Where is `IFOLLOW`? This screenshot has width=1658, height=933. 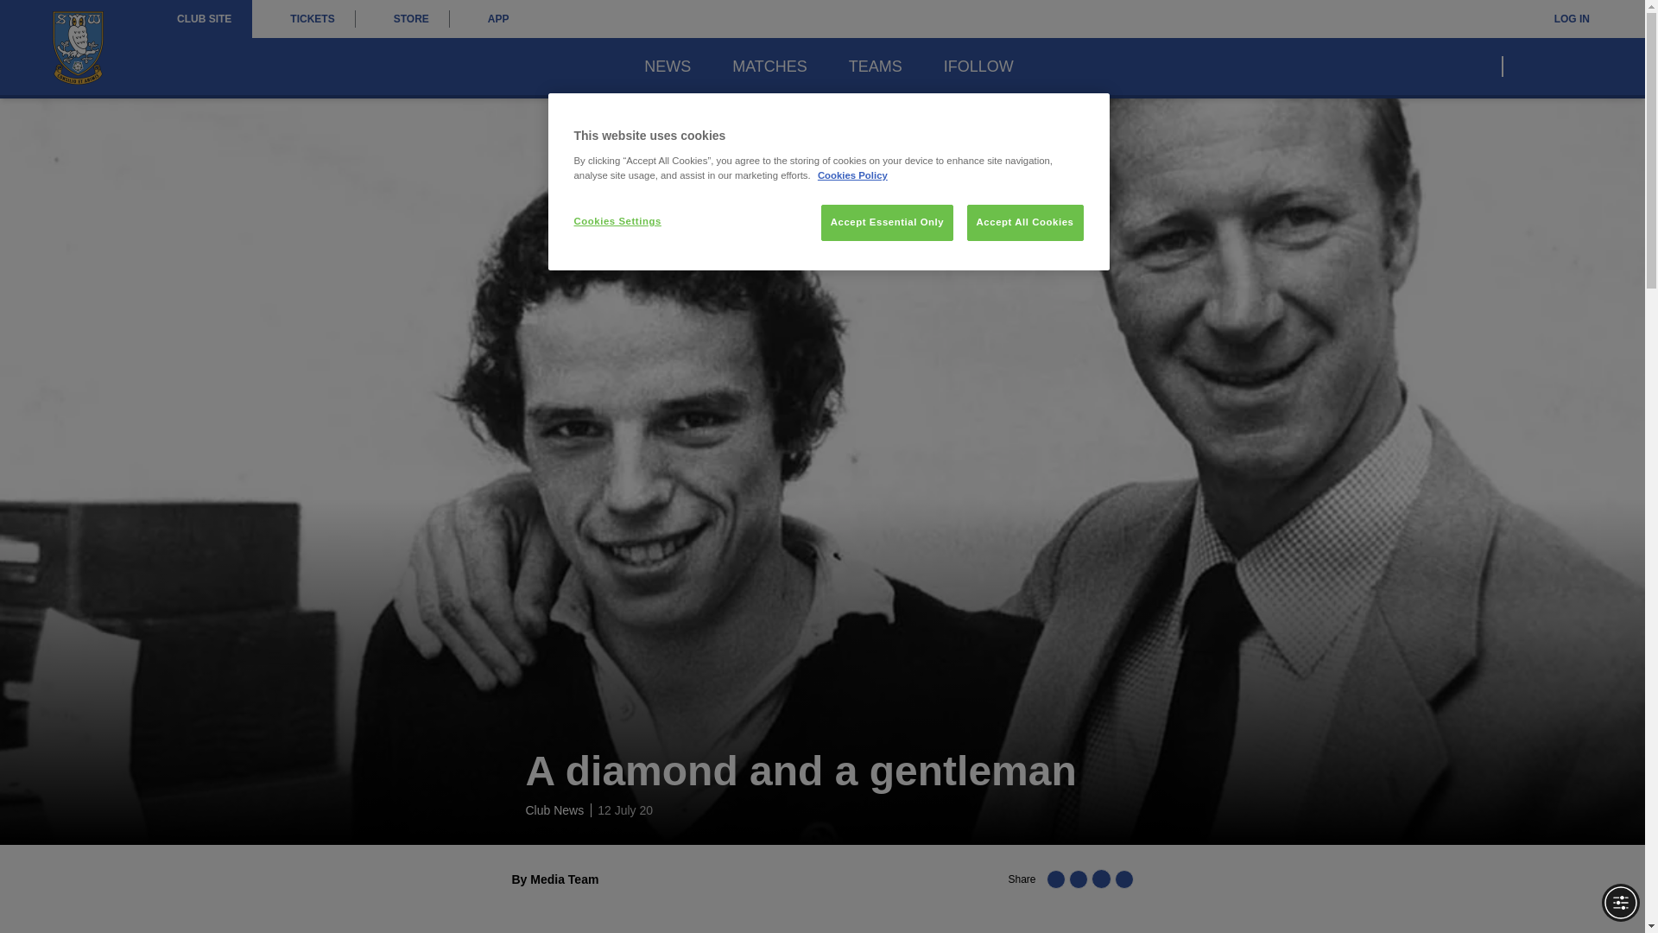
IFOLLOW is located at coordinates (978, 67).